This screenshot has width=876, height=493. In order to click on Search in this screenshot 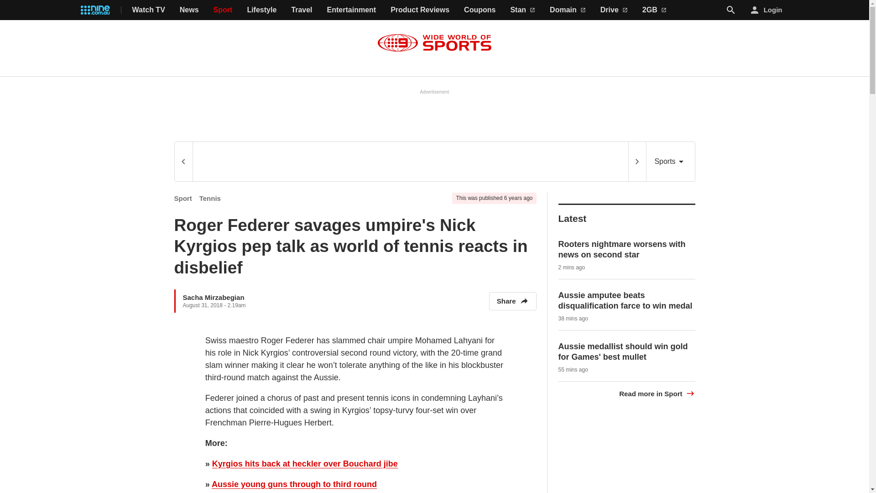, I will do `click(731, 10)`.